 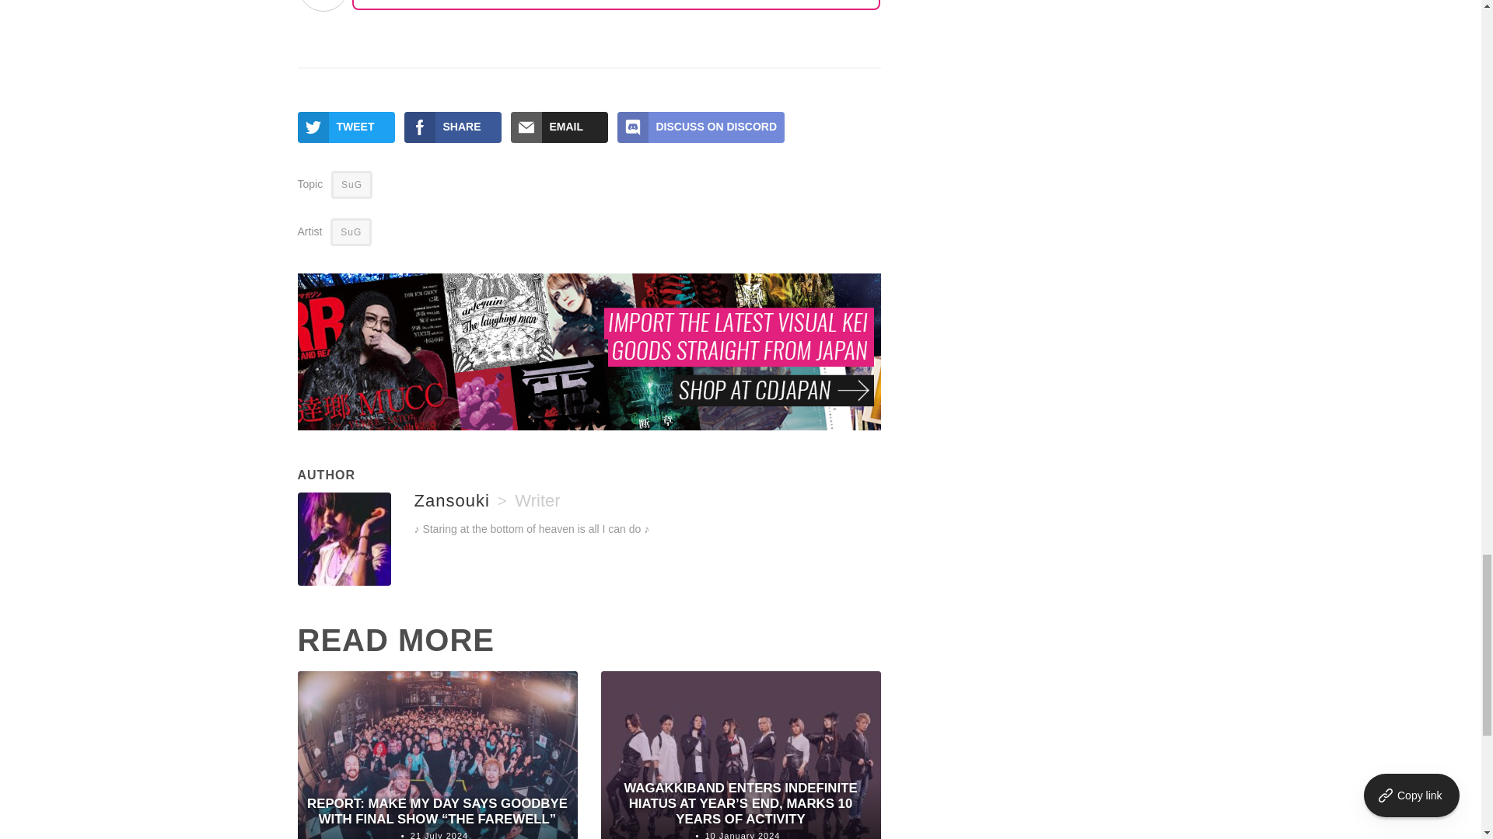 I want to click on Share via e-mail, so click(x=558, y=127).